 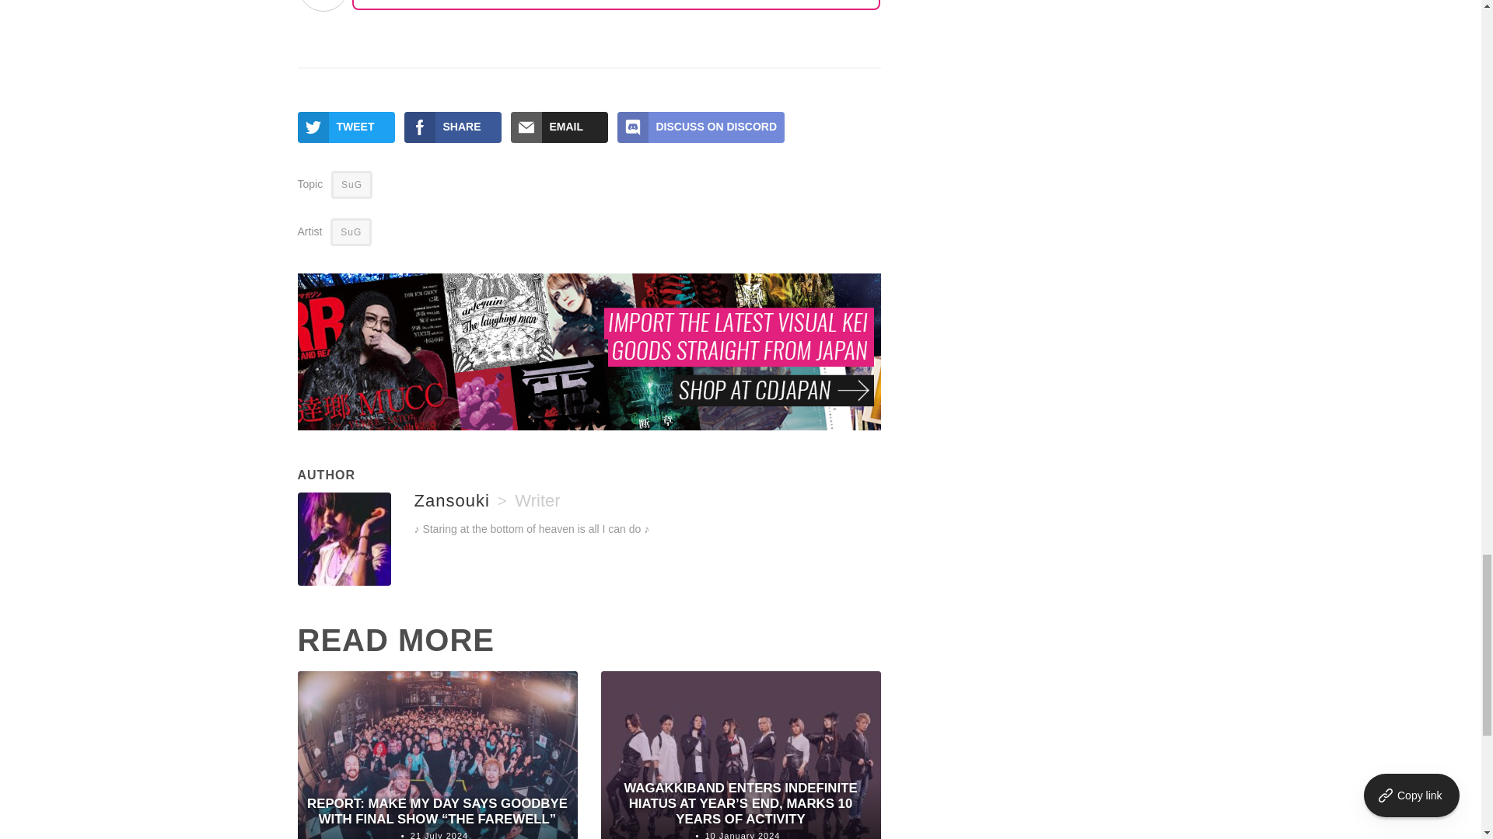 I want to click on Share via e-mail, so click(x=558, y=127).